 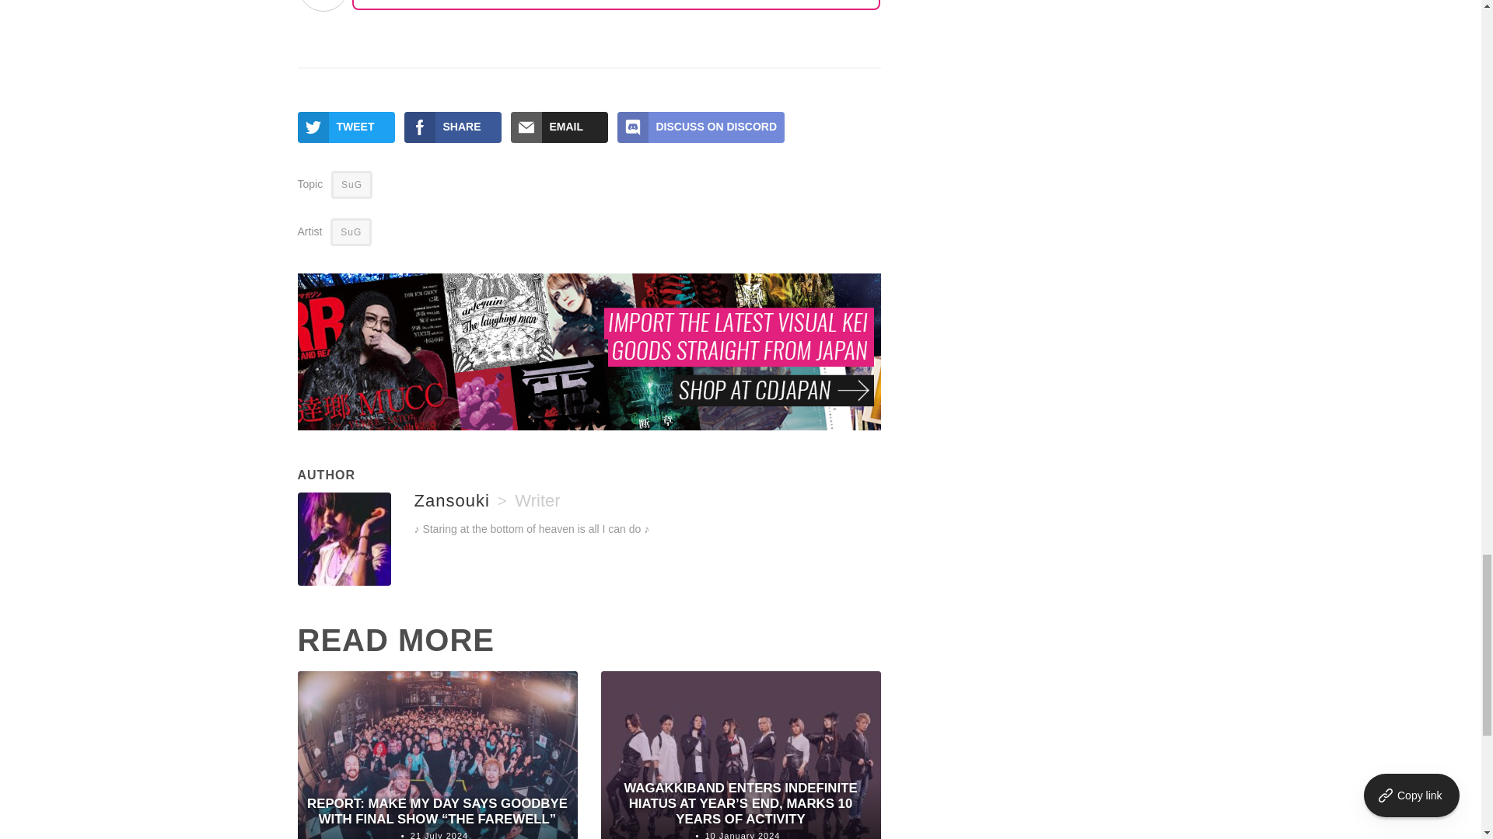 I want to click on Share via e-mail, so click(x=558, y=127).